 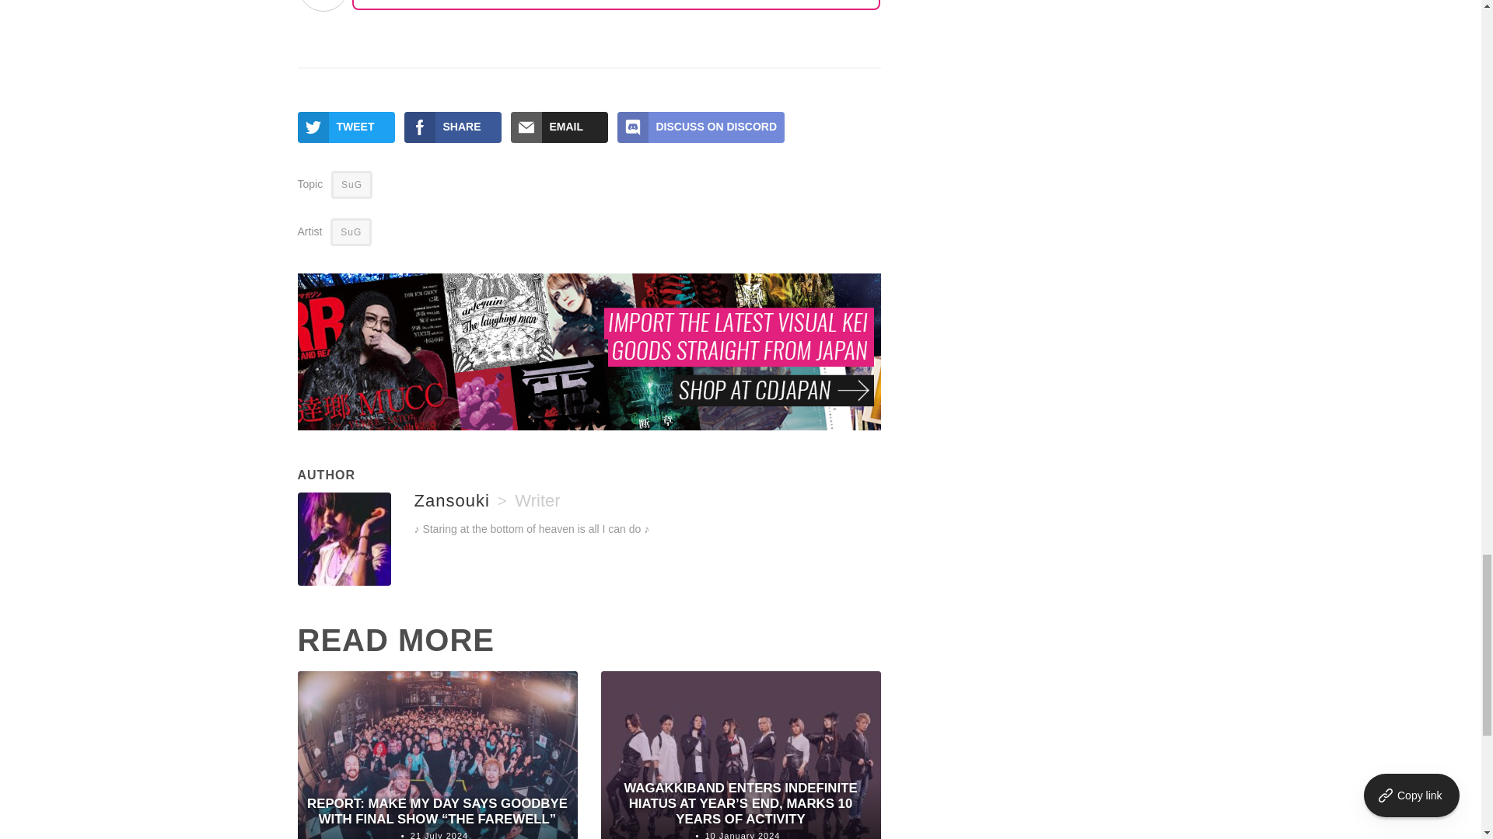 I want to click on Share via e-mail, so click(x=558, y=127).